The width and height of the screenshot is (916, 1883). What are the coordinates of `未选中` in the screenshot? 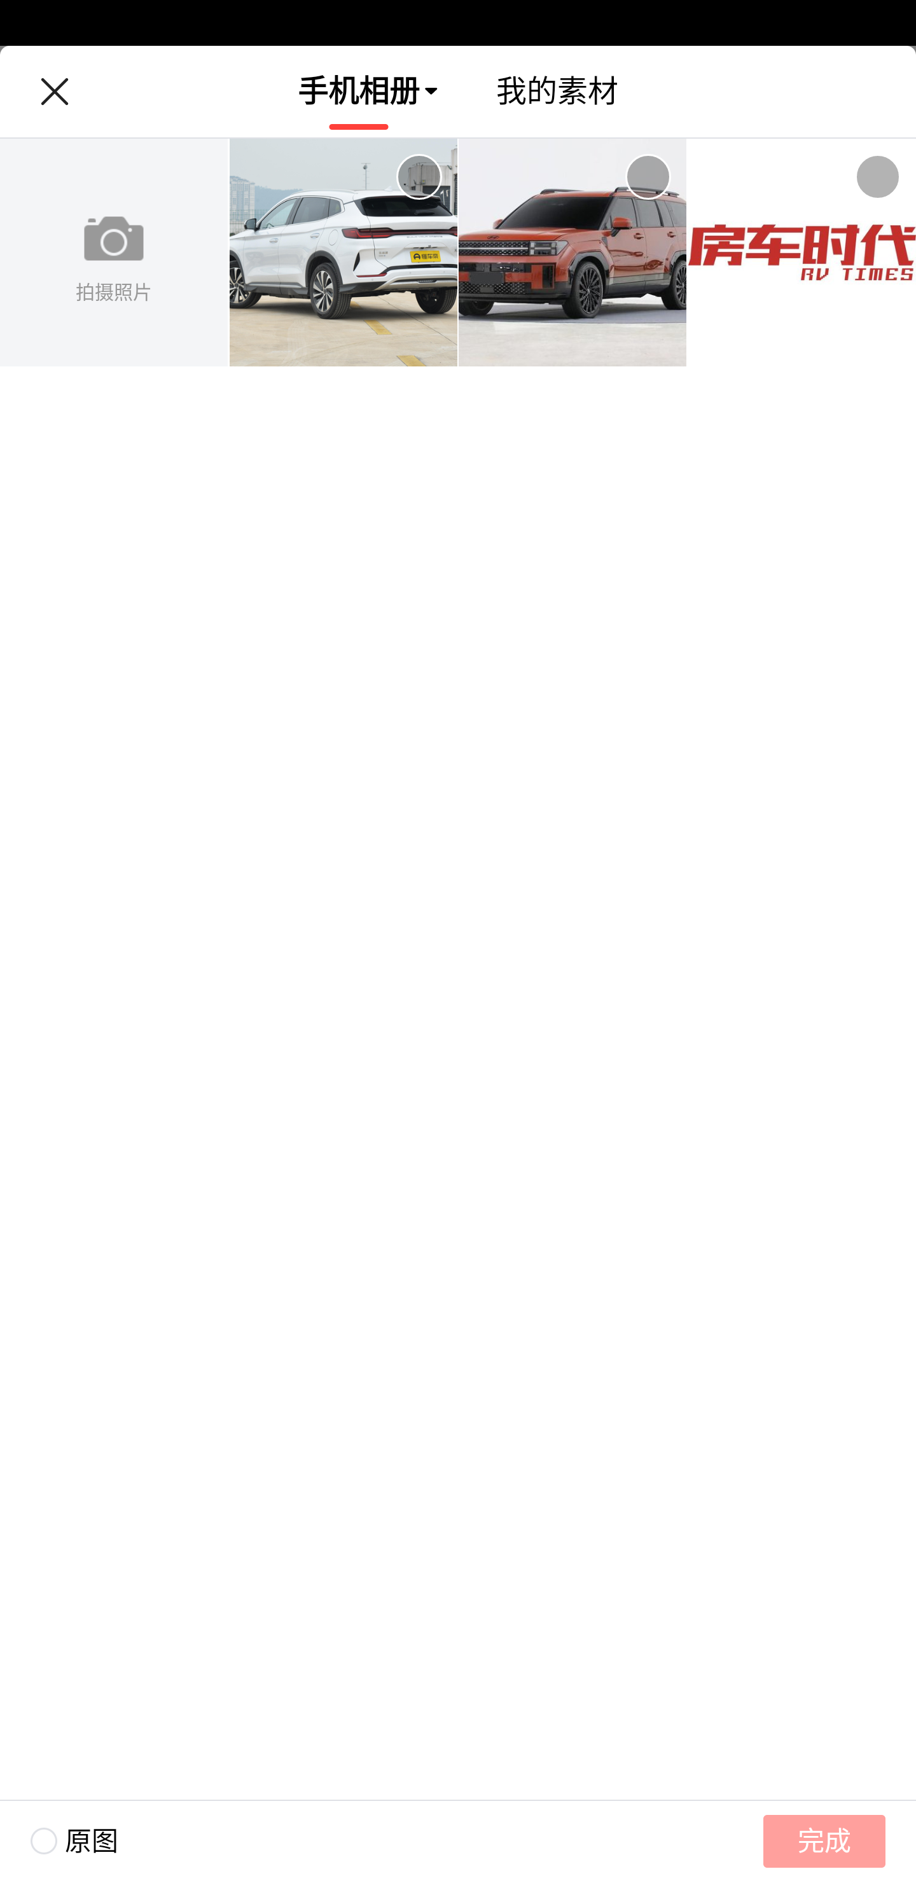 It's located at (648, 177).